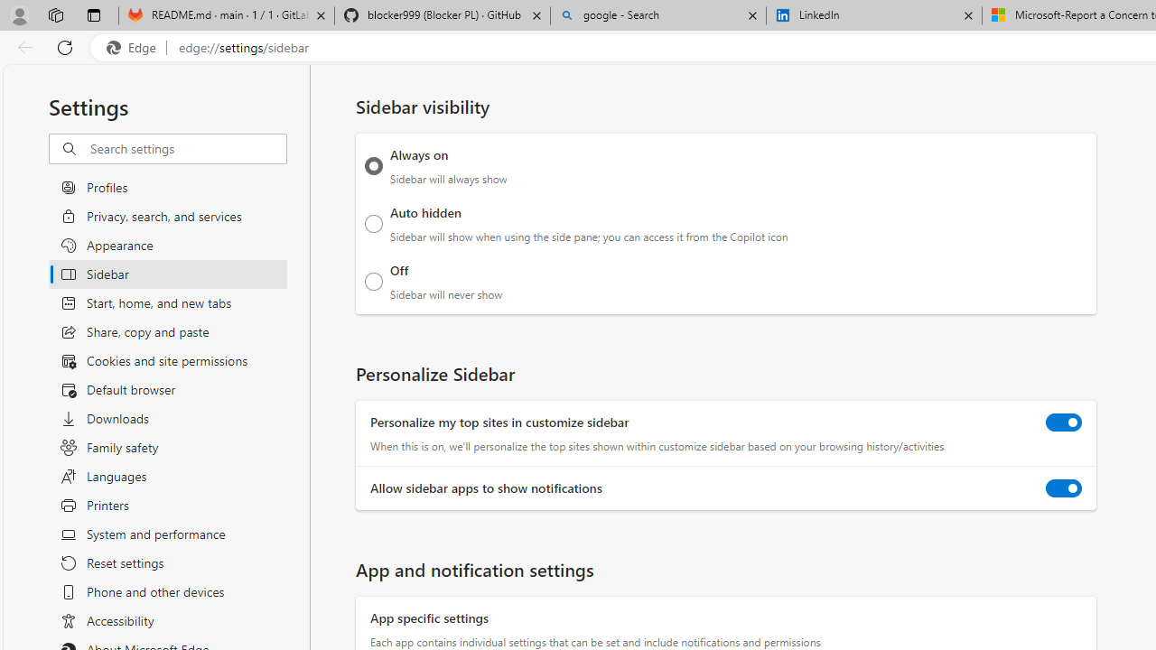  What do you see at coordinates (1064, 487) in the screenshot?
I see `Allow sidebar apps to show notifications` at bounding box center [1064, 487].